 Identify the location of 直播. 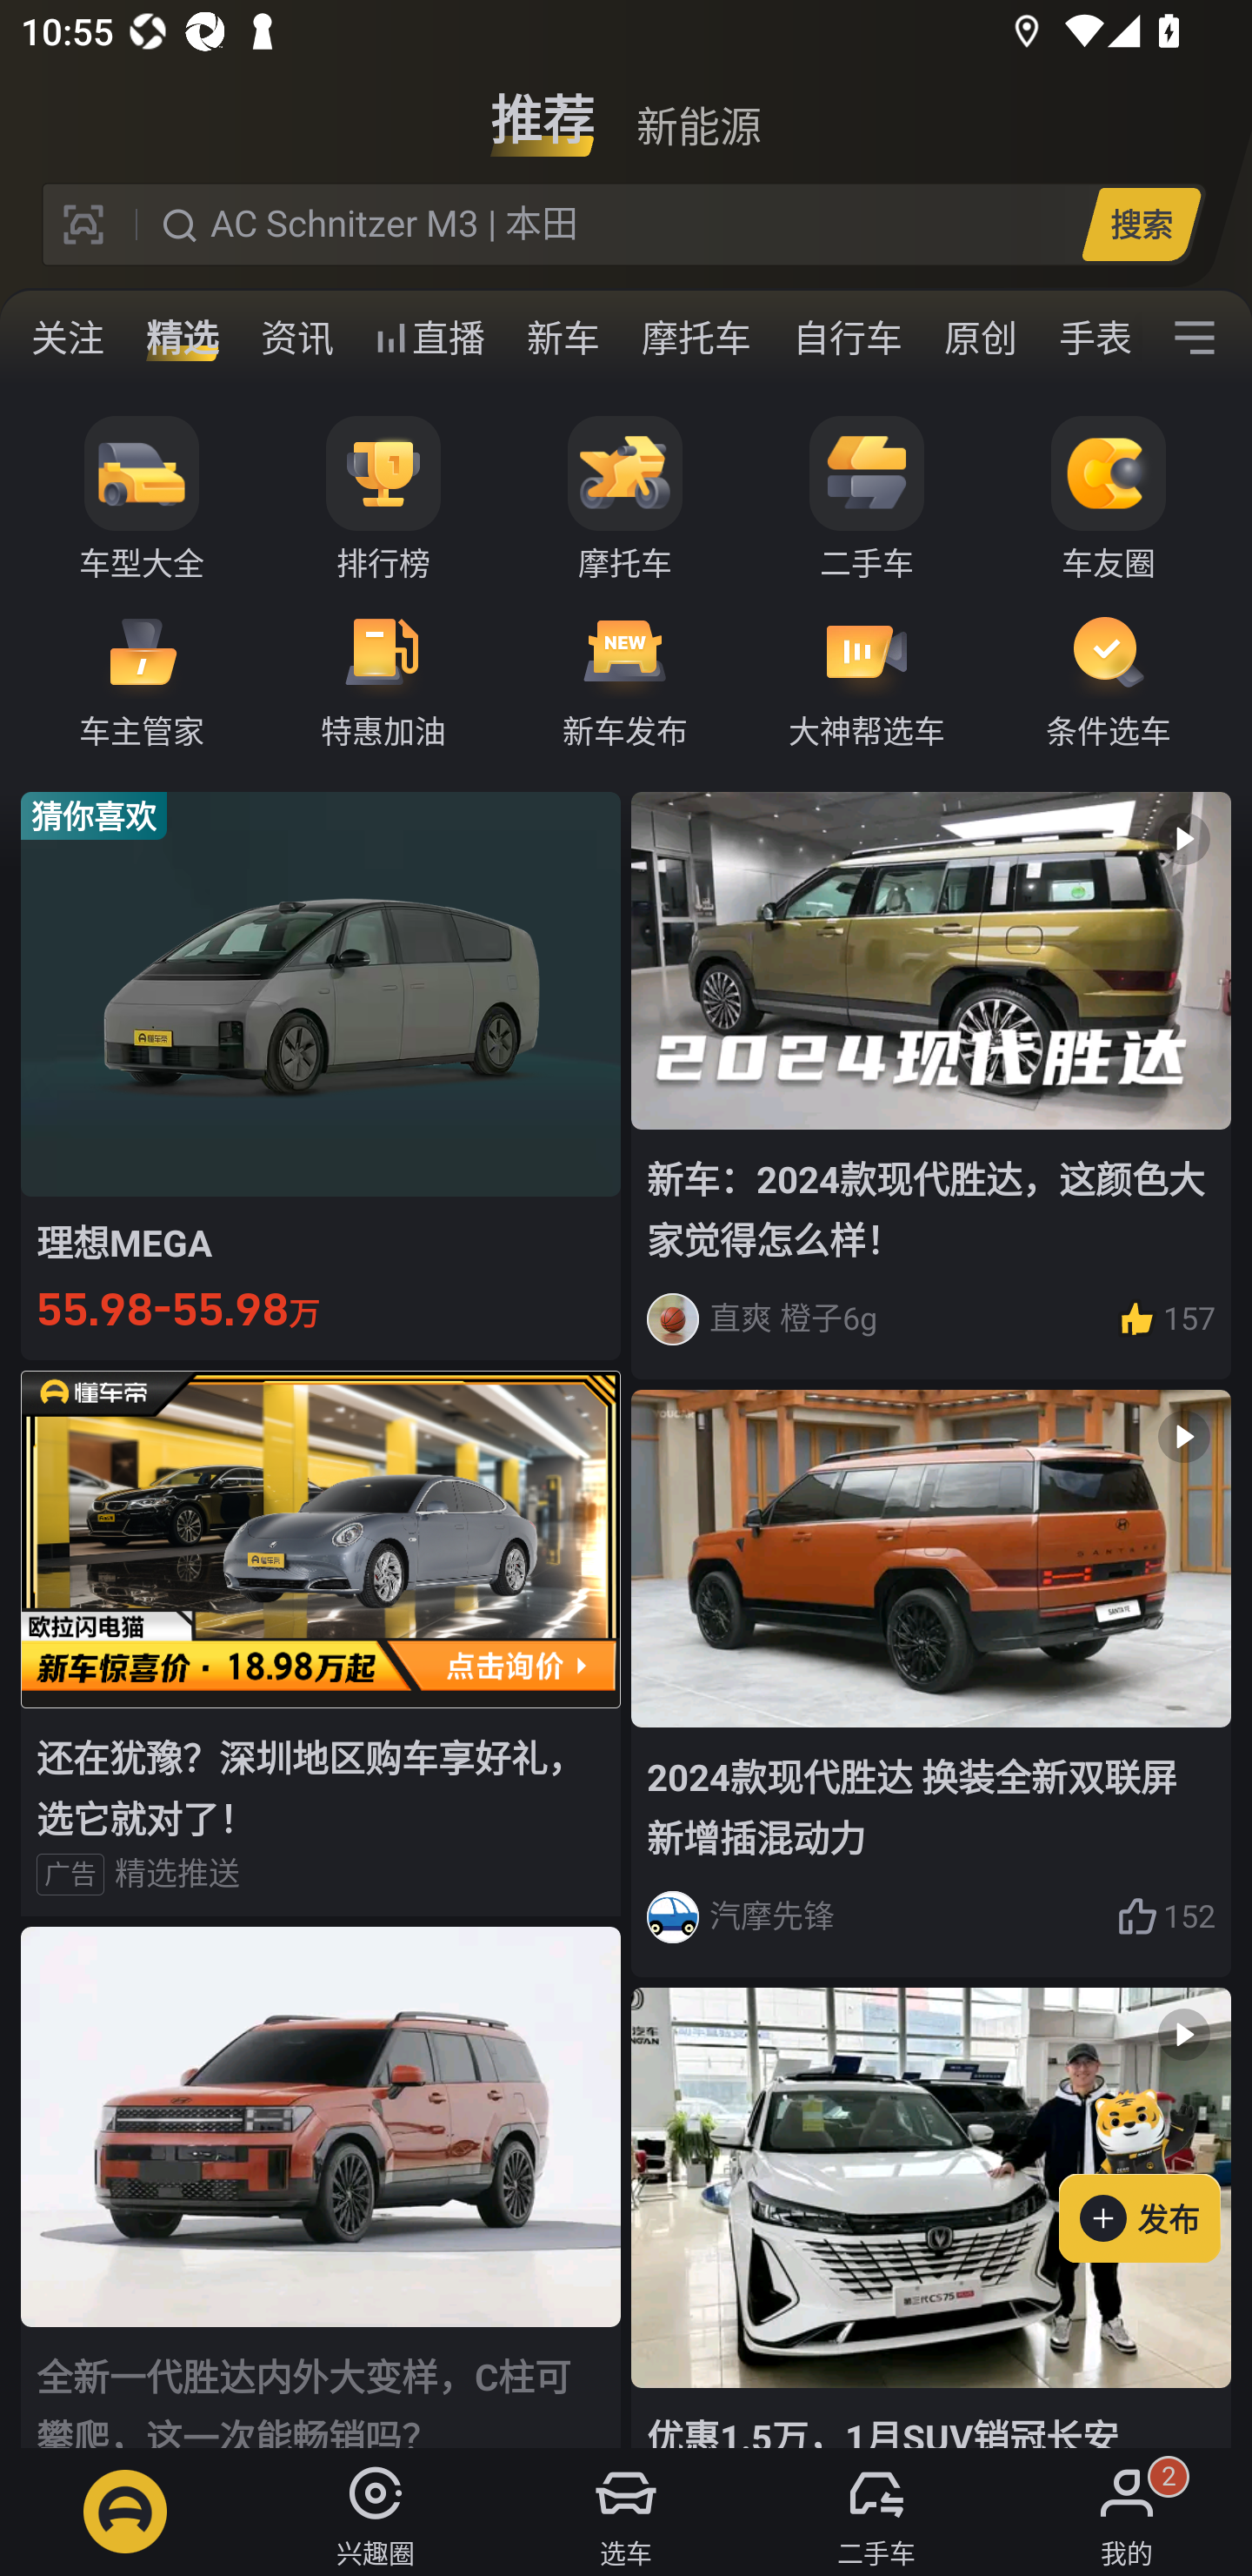
(430, 338).